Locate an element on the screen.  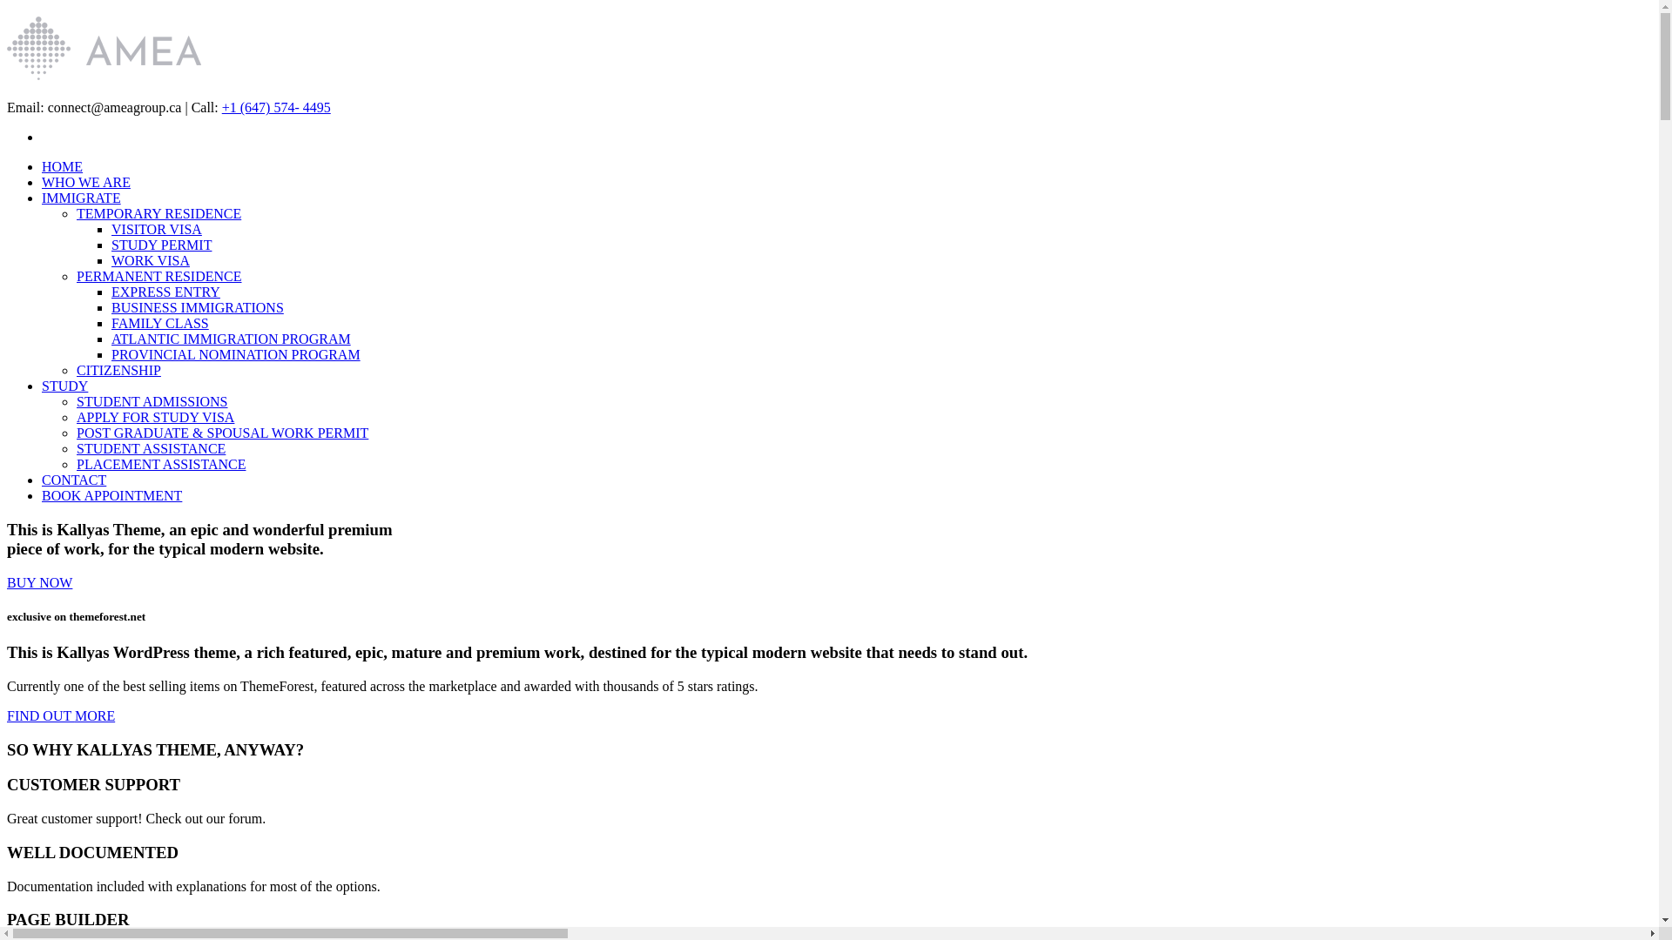
WORK VISA is located at coordinates (151, 261).